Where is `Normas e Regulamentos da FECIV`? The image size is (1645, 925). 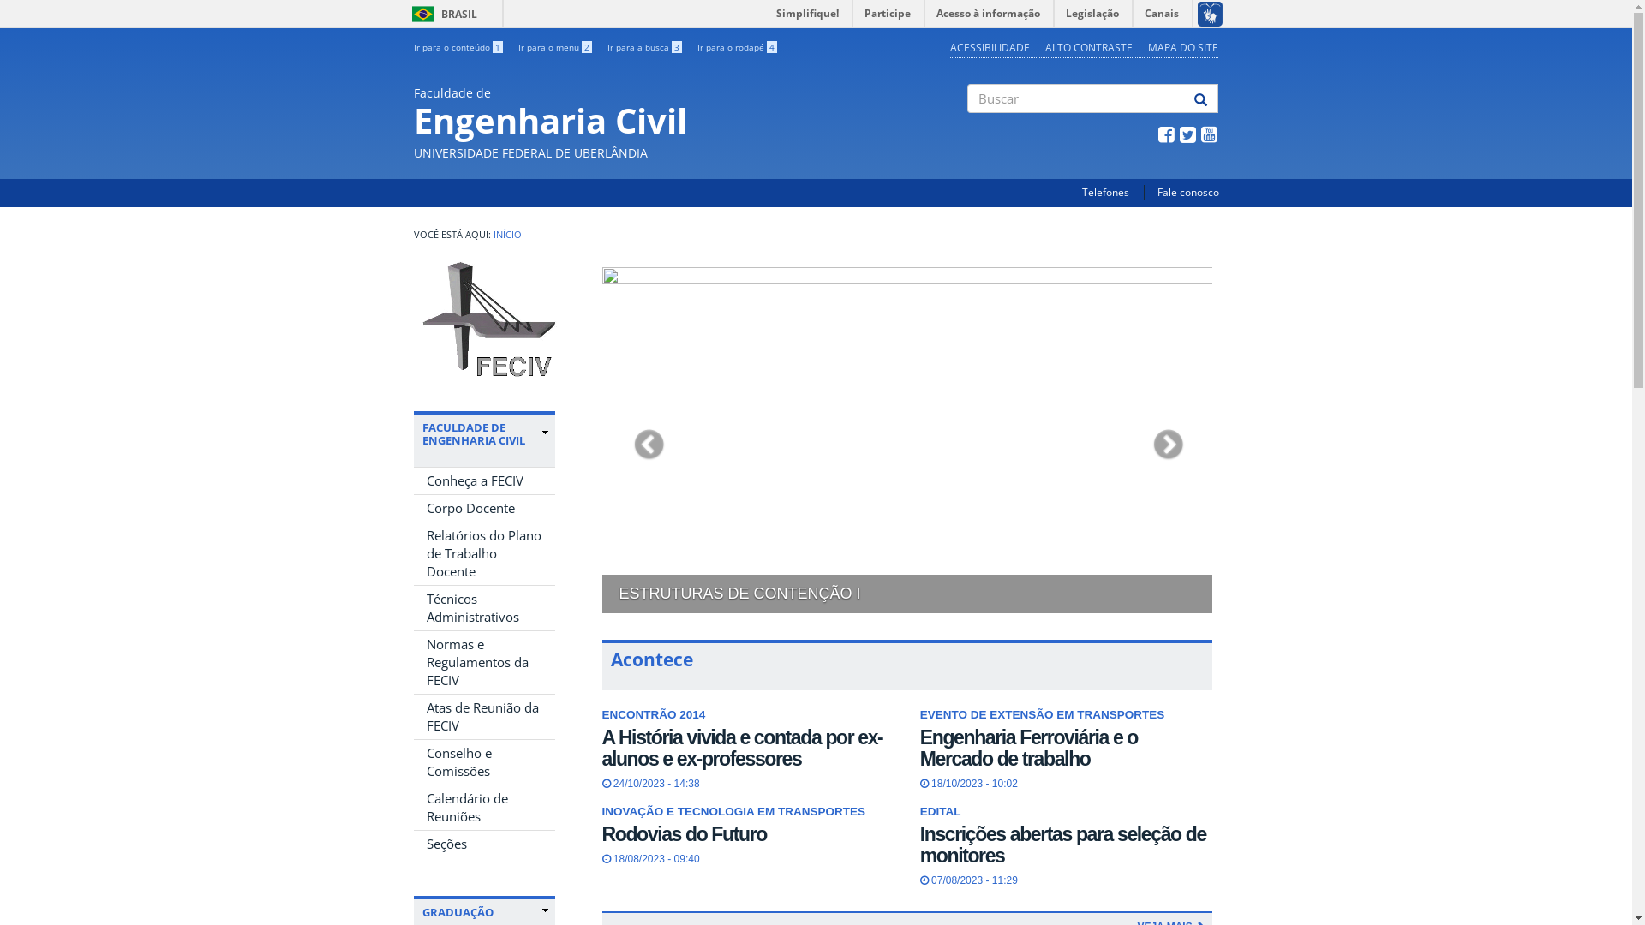 Normas e Regulamentos da FECIV is located at coordinates (483, 663).